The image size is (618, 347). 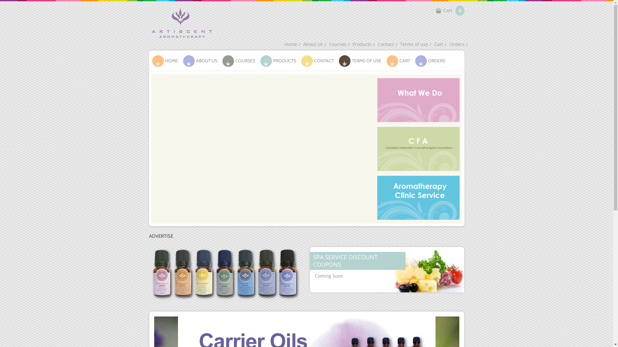 What do you see at coordinates (226, 279) in the screenshot?
I see `Essential Oils` at bounding box center [226, 279].